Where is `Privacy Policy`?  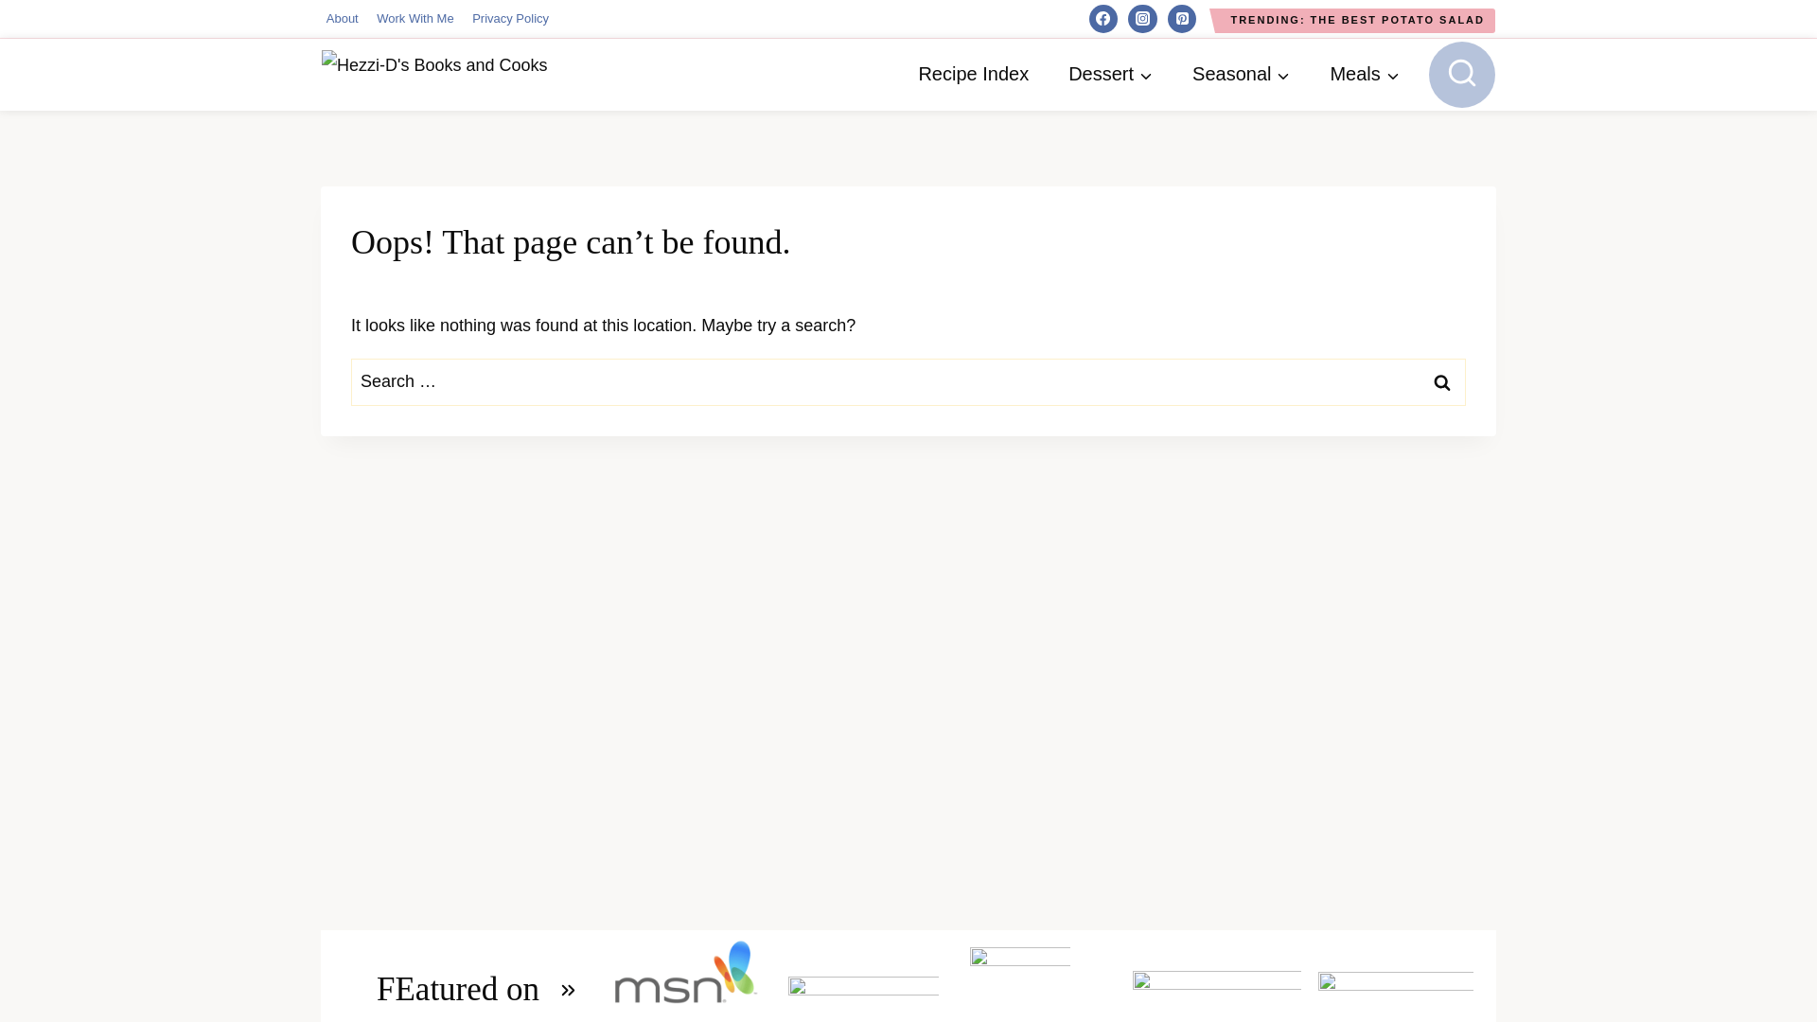 Privacy Policy is located at coordinates (510, 19).